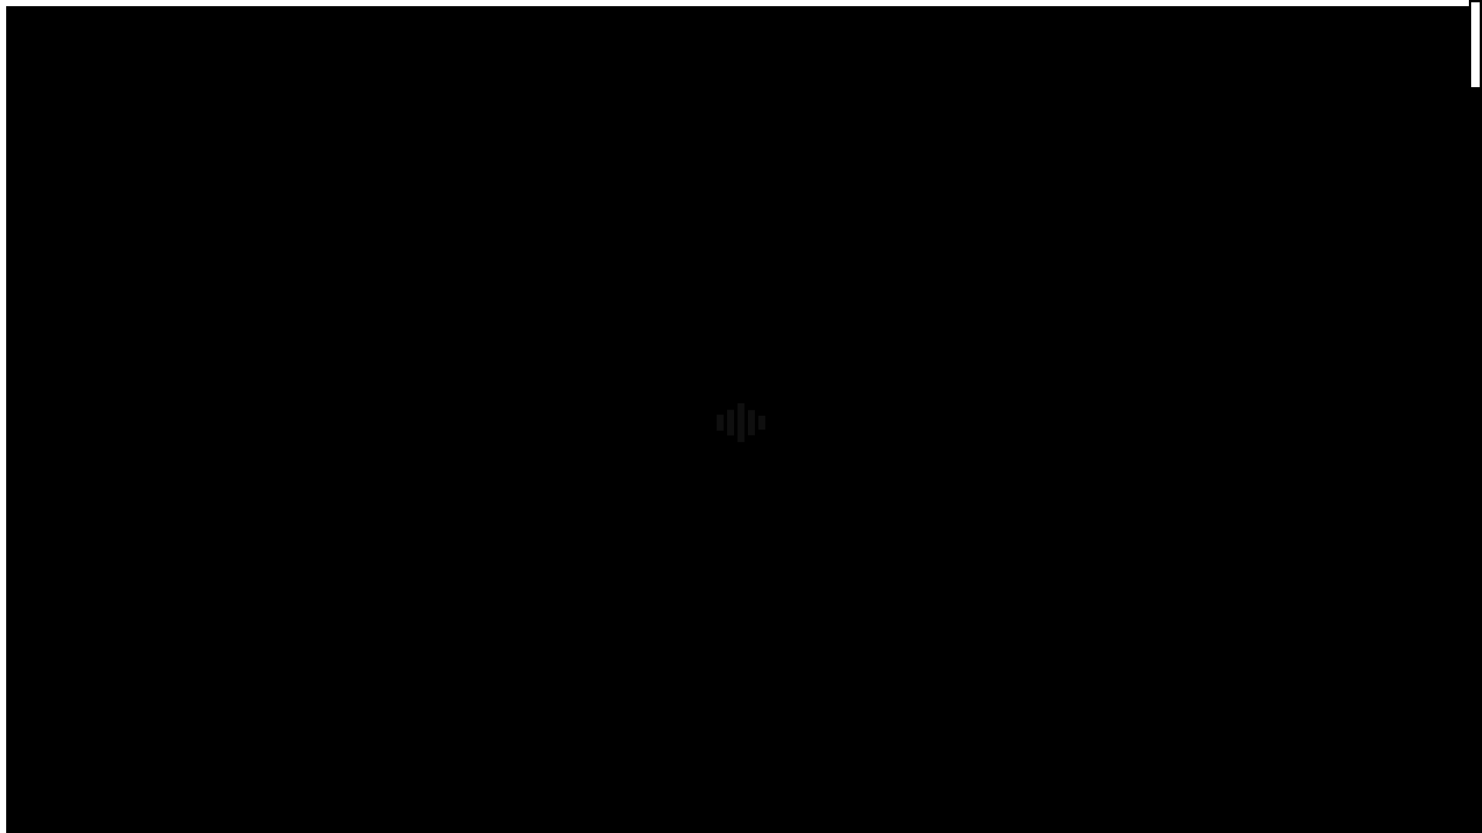 This screenshot has height=833, width=1482. I want to click on Contact, so click(56, 321).